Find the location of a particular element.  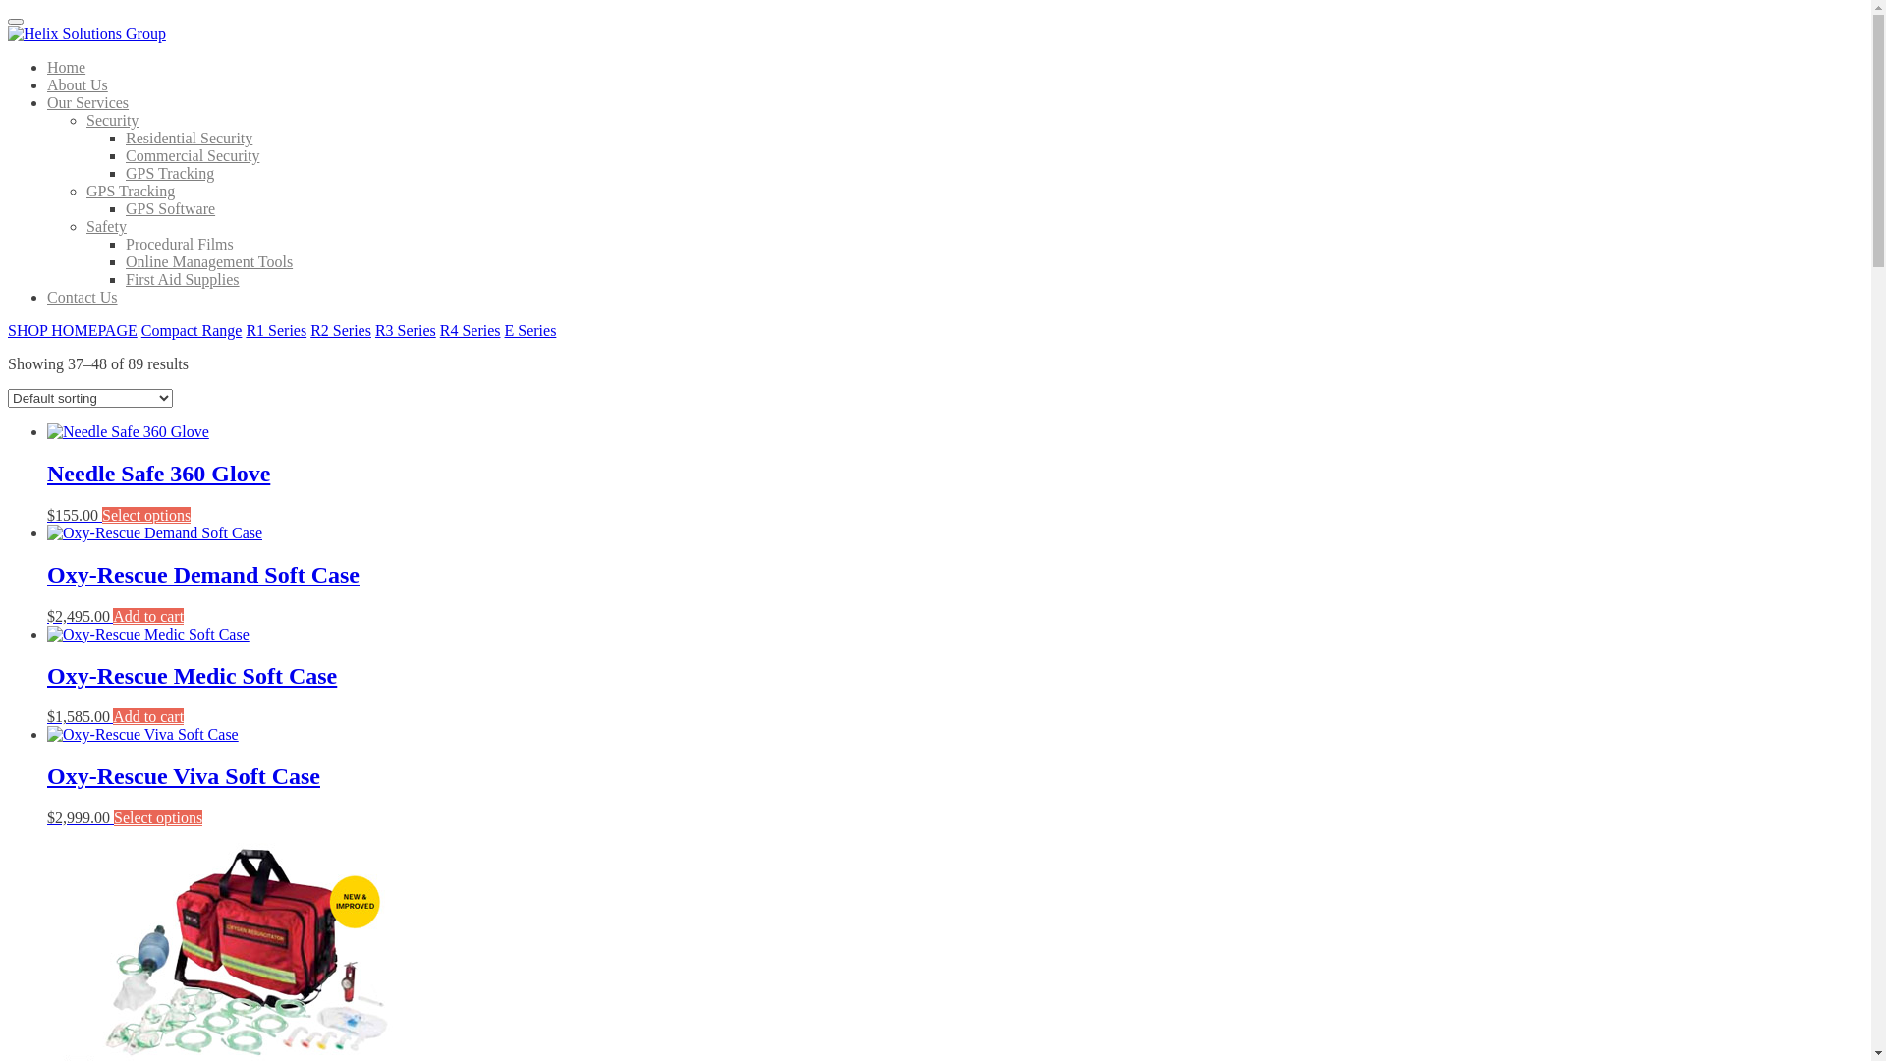

Online Management Tools is located at coordinates (209, 261).